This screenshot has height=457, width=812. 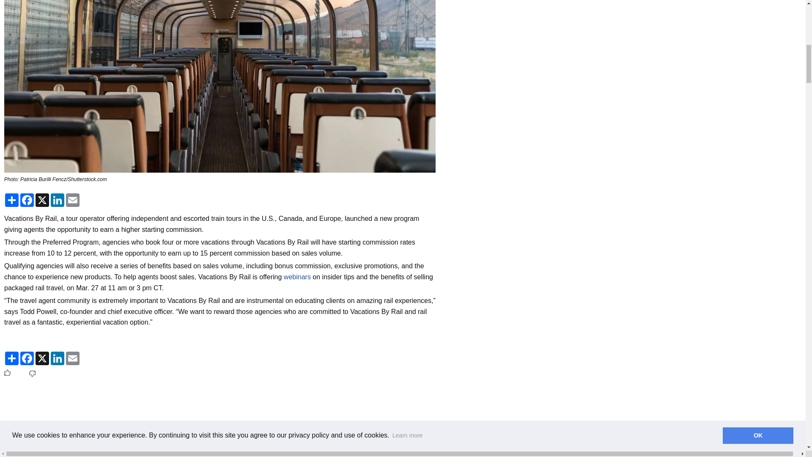 I want to click on webinars, so click(x=297, y=277).